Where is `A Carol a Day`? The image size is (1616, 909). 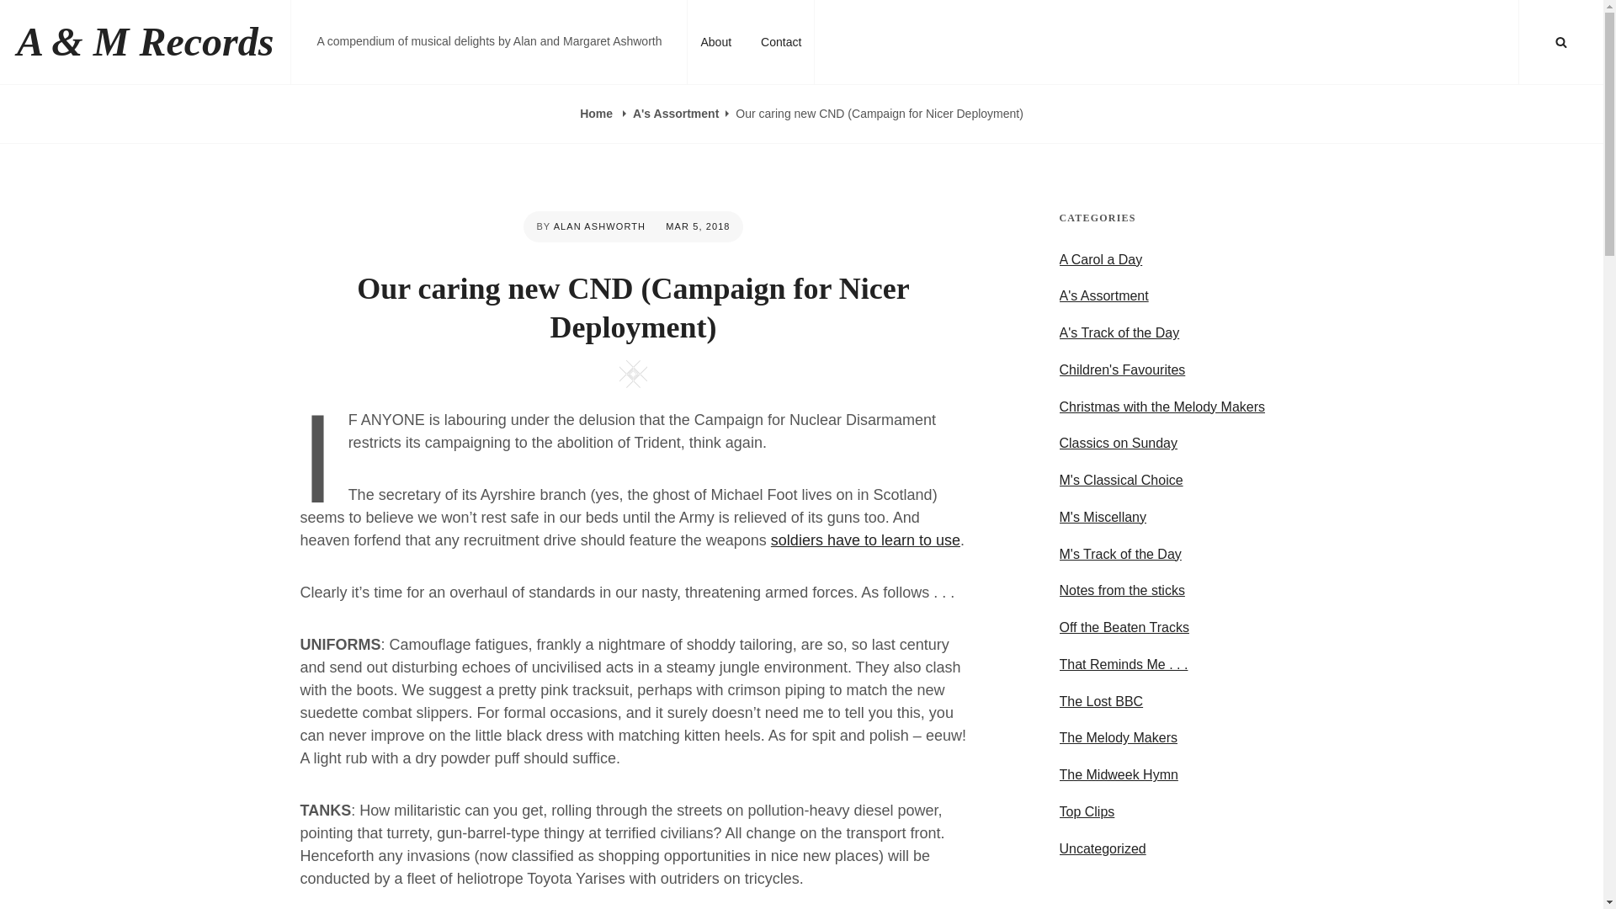
A Carol a Day is located at coordinates (1100, 259).